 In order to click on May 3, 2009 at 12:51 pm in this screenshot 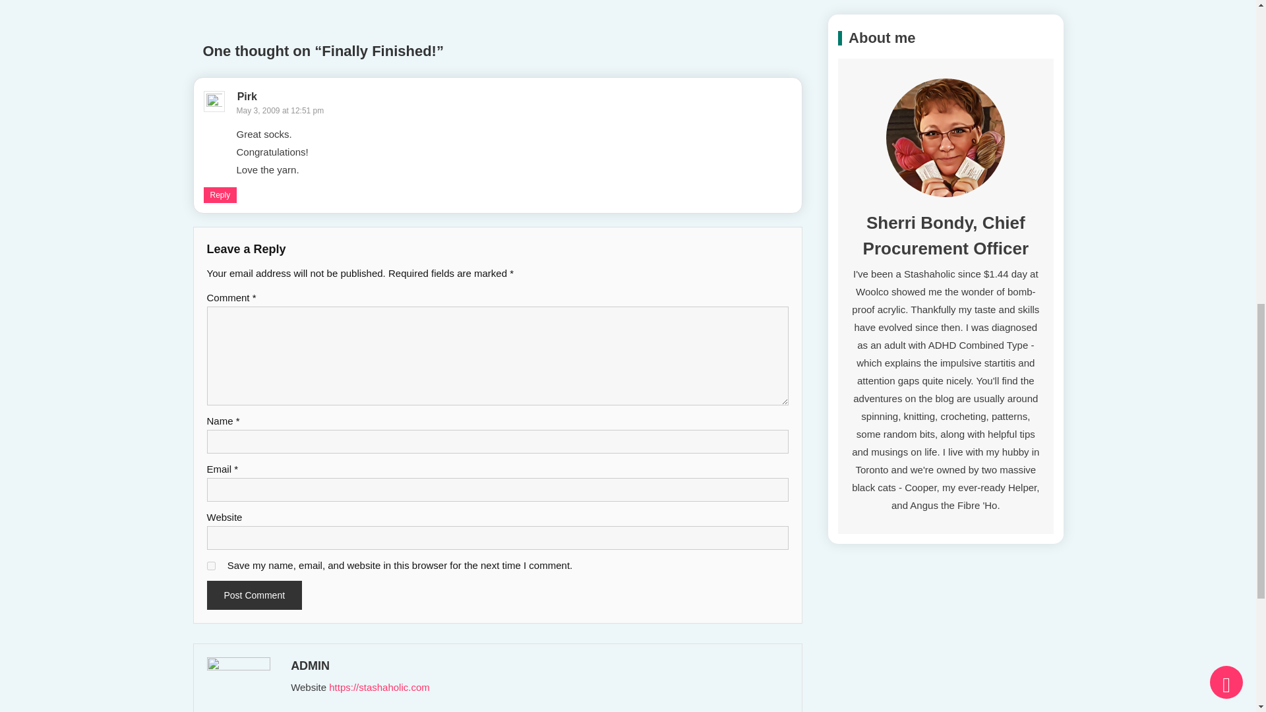, I will do `click(280, 110)`.